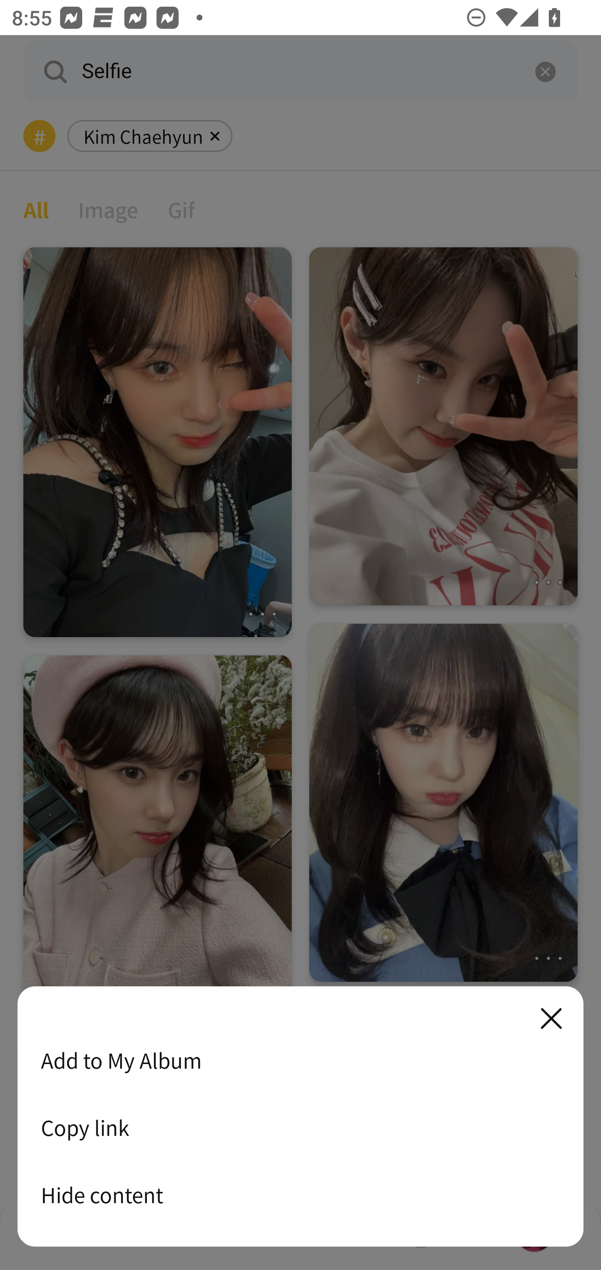 The height and width of the screenshot is (1270, 601). What do you see at coordinates (300, 1060) in the screenshot?
I see `Add to My Album` at bounding box center [300, 1060].